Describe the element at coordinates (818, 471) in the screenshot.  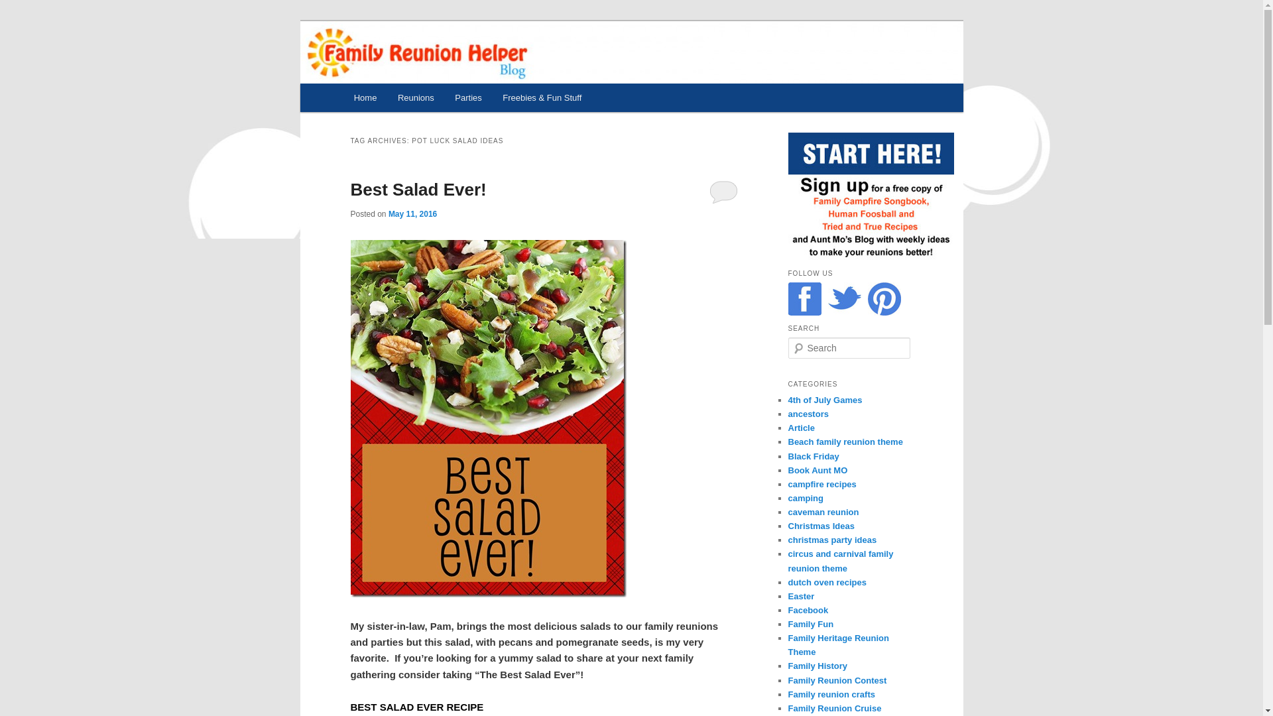
I see `Book Aunt MO` at that location.